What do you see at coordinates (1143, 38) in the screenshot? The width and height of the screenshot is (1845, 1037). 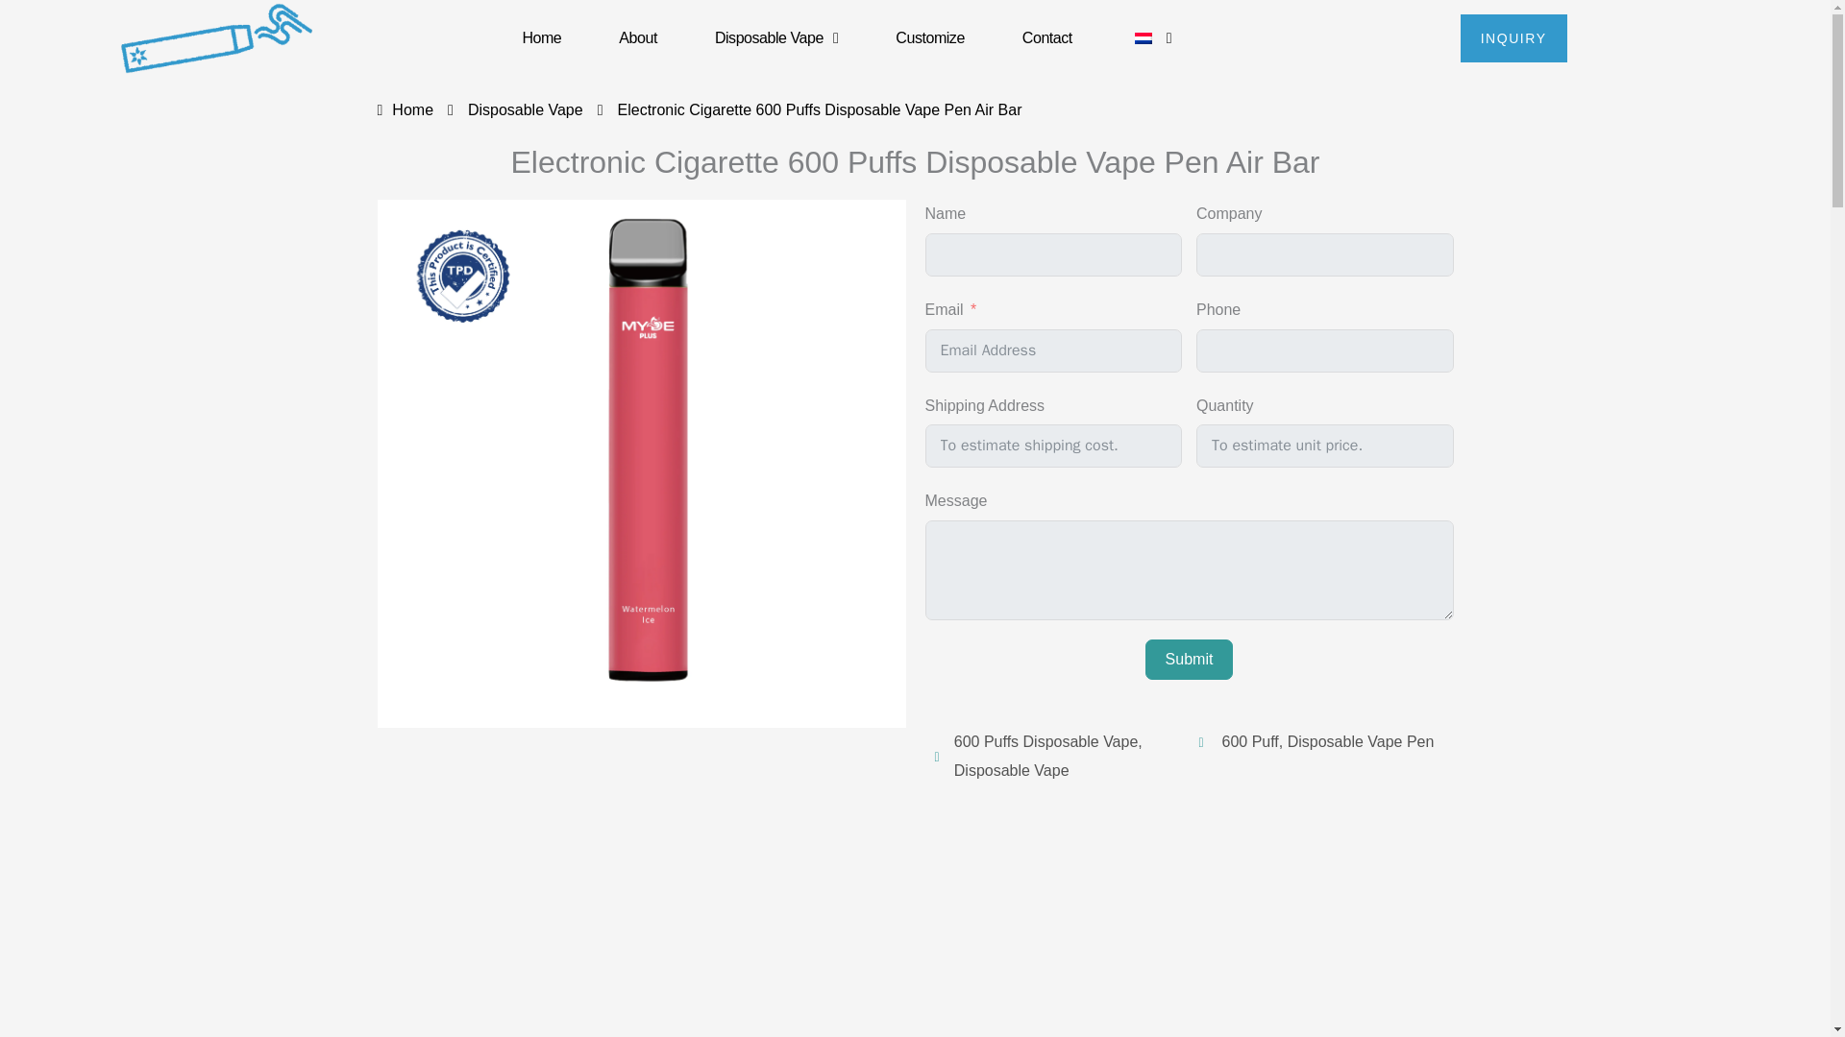 I see `Nederlands` at bounding box center [1143, 38].